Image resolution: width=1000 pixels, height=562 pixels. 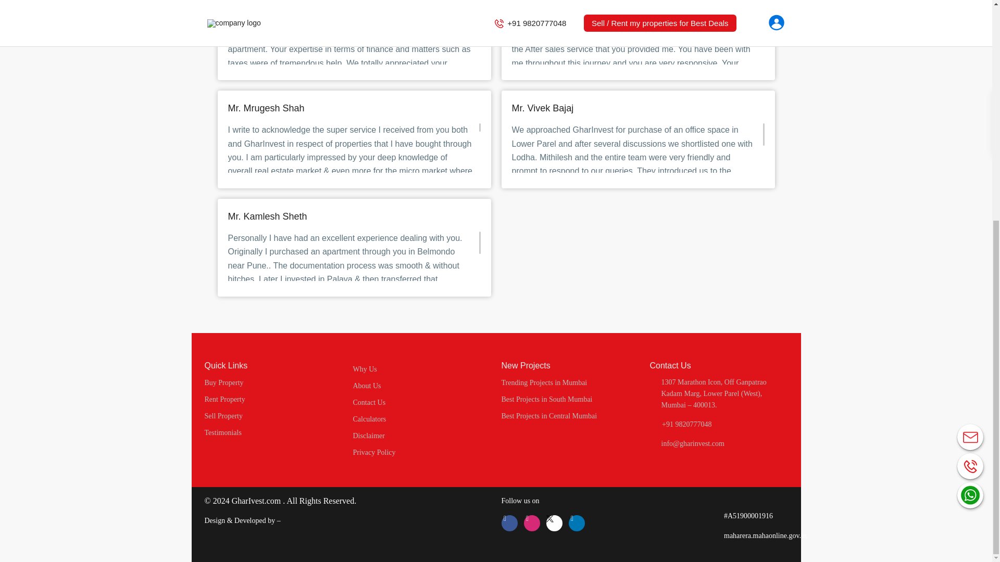 What do you see at coordinates (367, 386) in the screenshot?
I see `About Us` at bounding box center [367, 386].